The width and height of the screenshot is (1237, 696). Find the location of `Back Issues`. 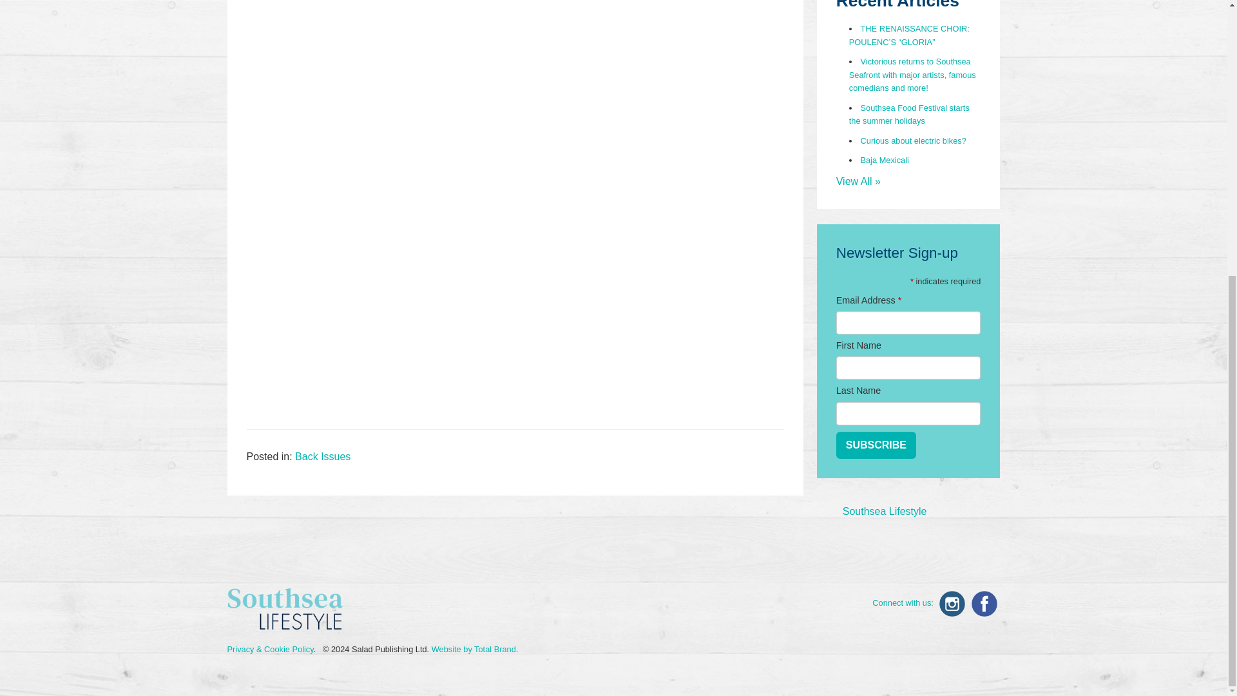

Back Issues is located at coordinates (322, 456).